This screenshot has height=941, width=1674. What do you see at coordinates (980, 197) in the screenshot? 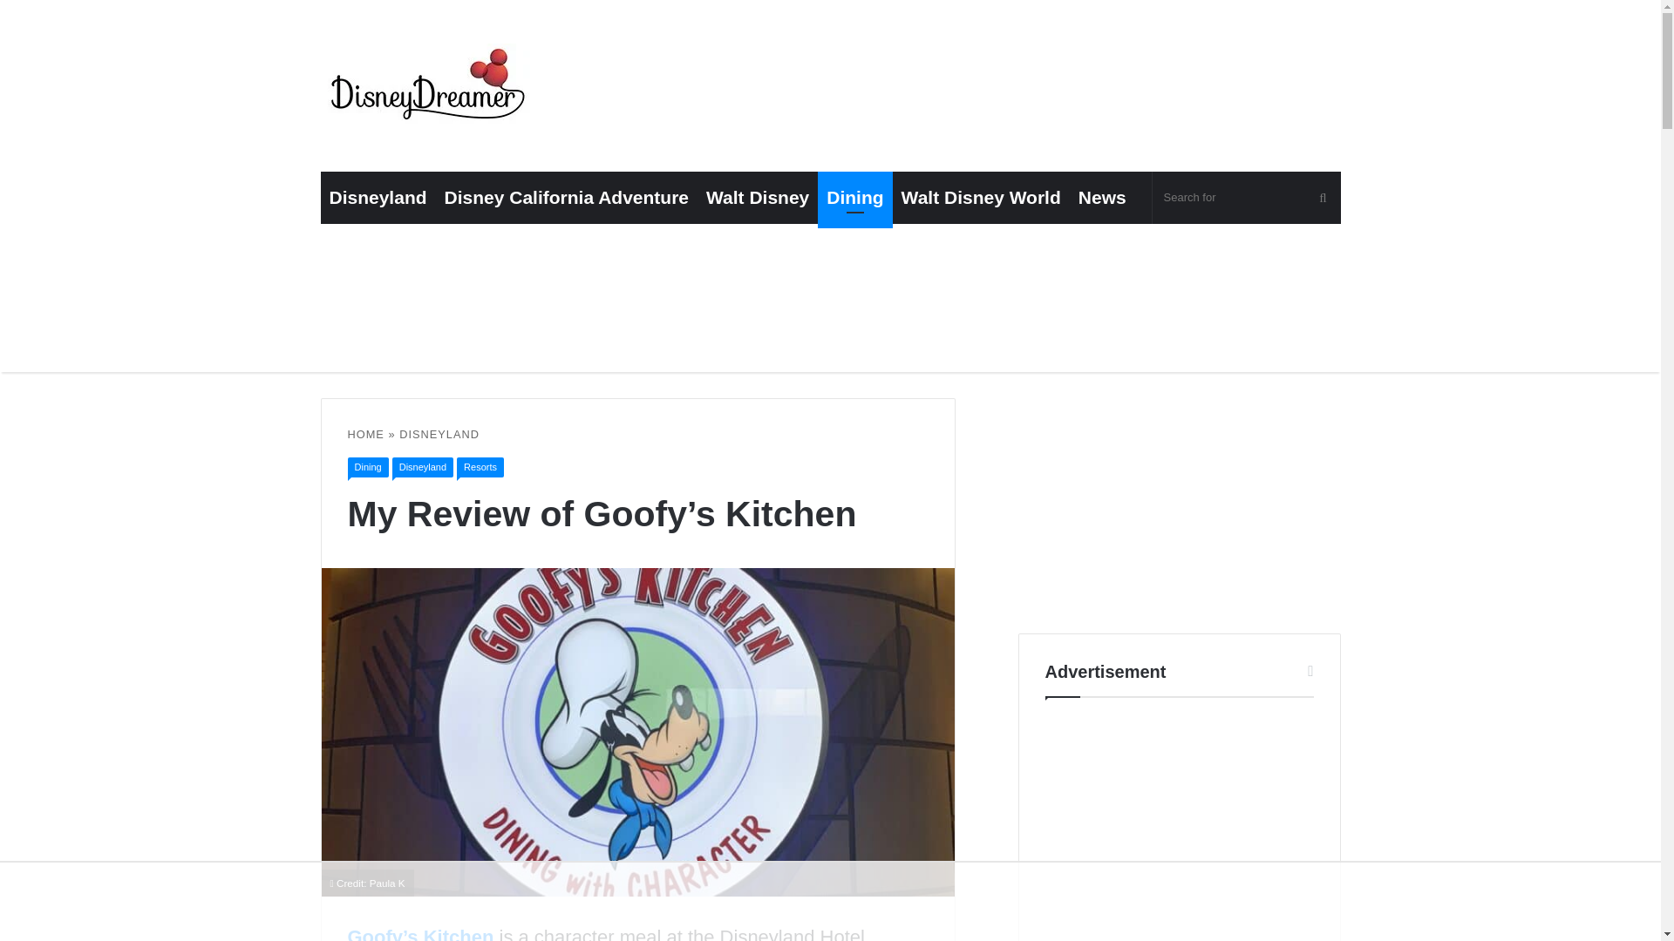
I see `Walt Disney World` at bounding box center [980, 197].